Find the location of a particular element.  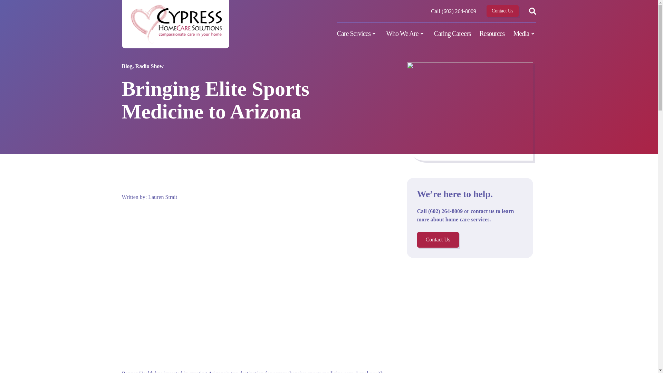

Resources is located at coordinates (492, 33).